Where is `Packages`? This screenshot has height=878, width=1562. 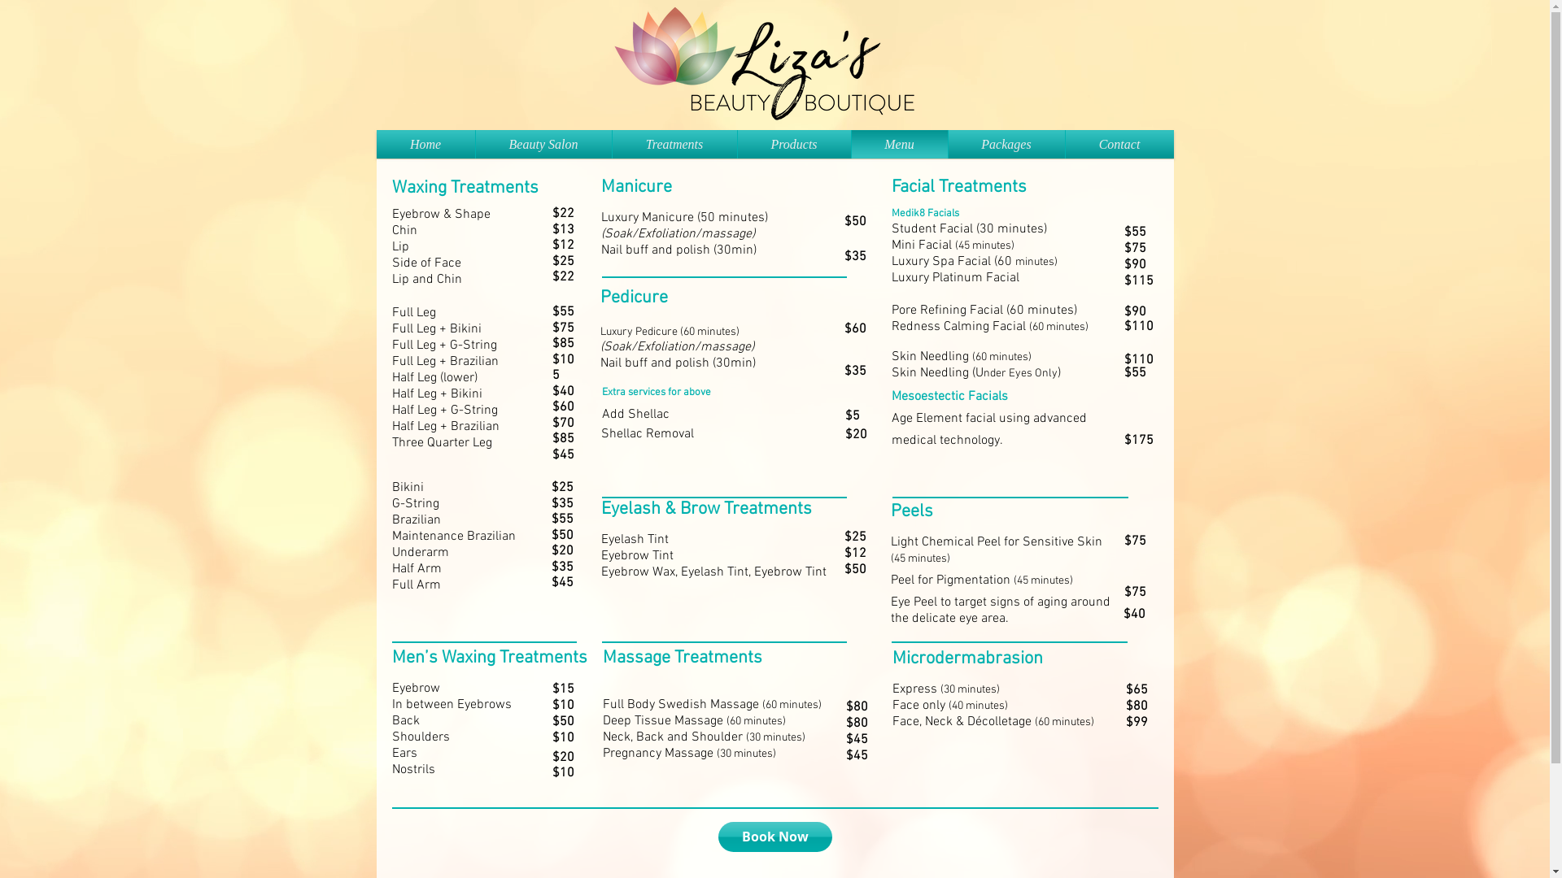
Packages is located at coordinates (1007, 145).